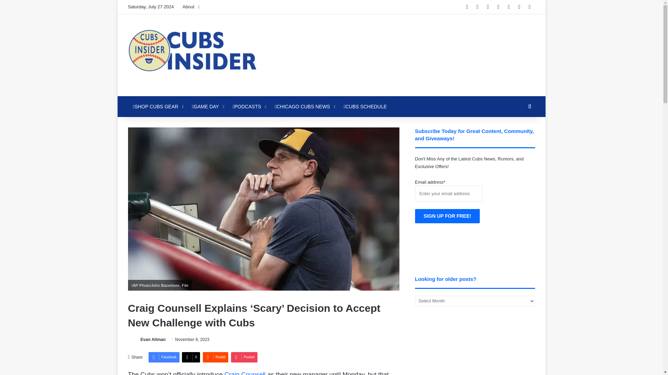  What do you see at coordinates (498, 7) in the screenshot?
I see `YouTube` at bounding box center [498, 7].